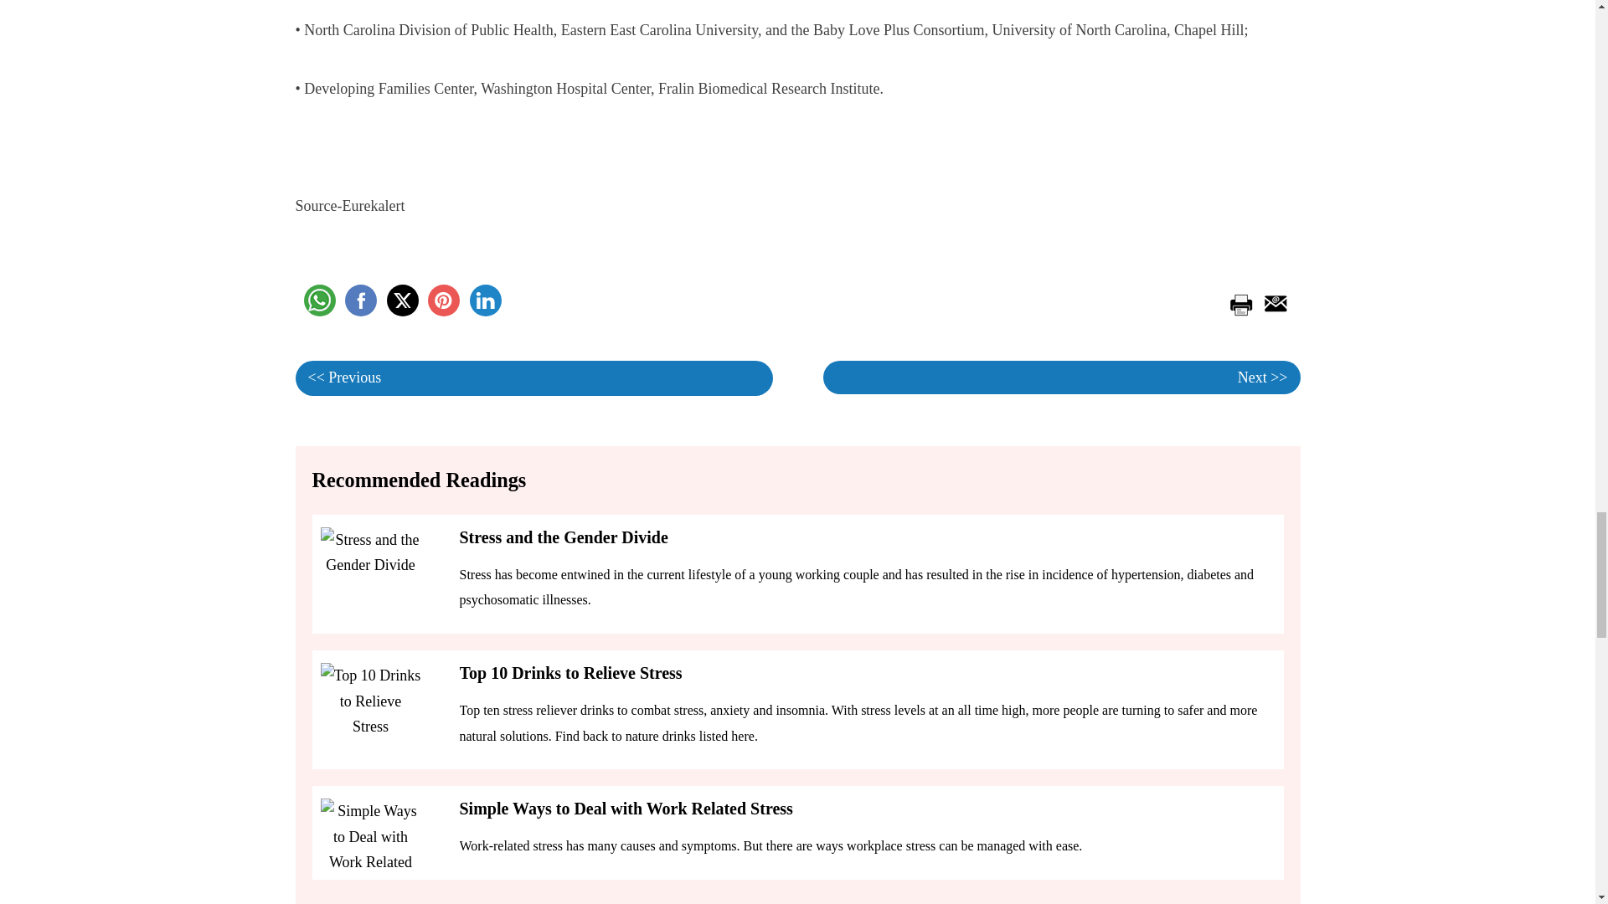  Describe the element at coordinates (1272, 301) in the screenshot. I see `Email This` at that location.